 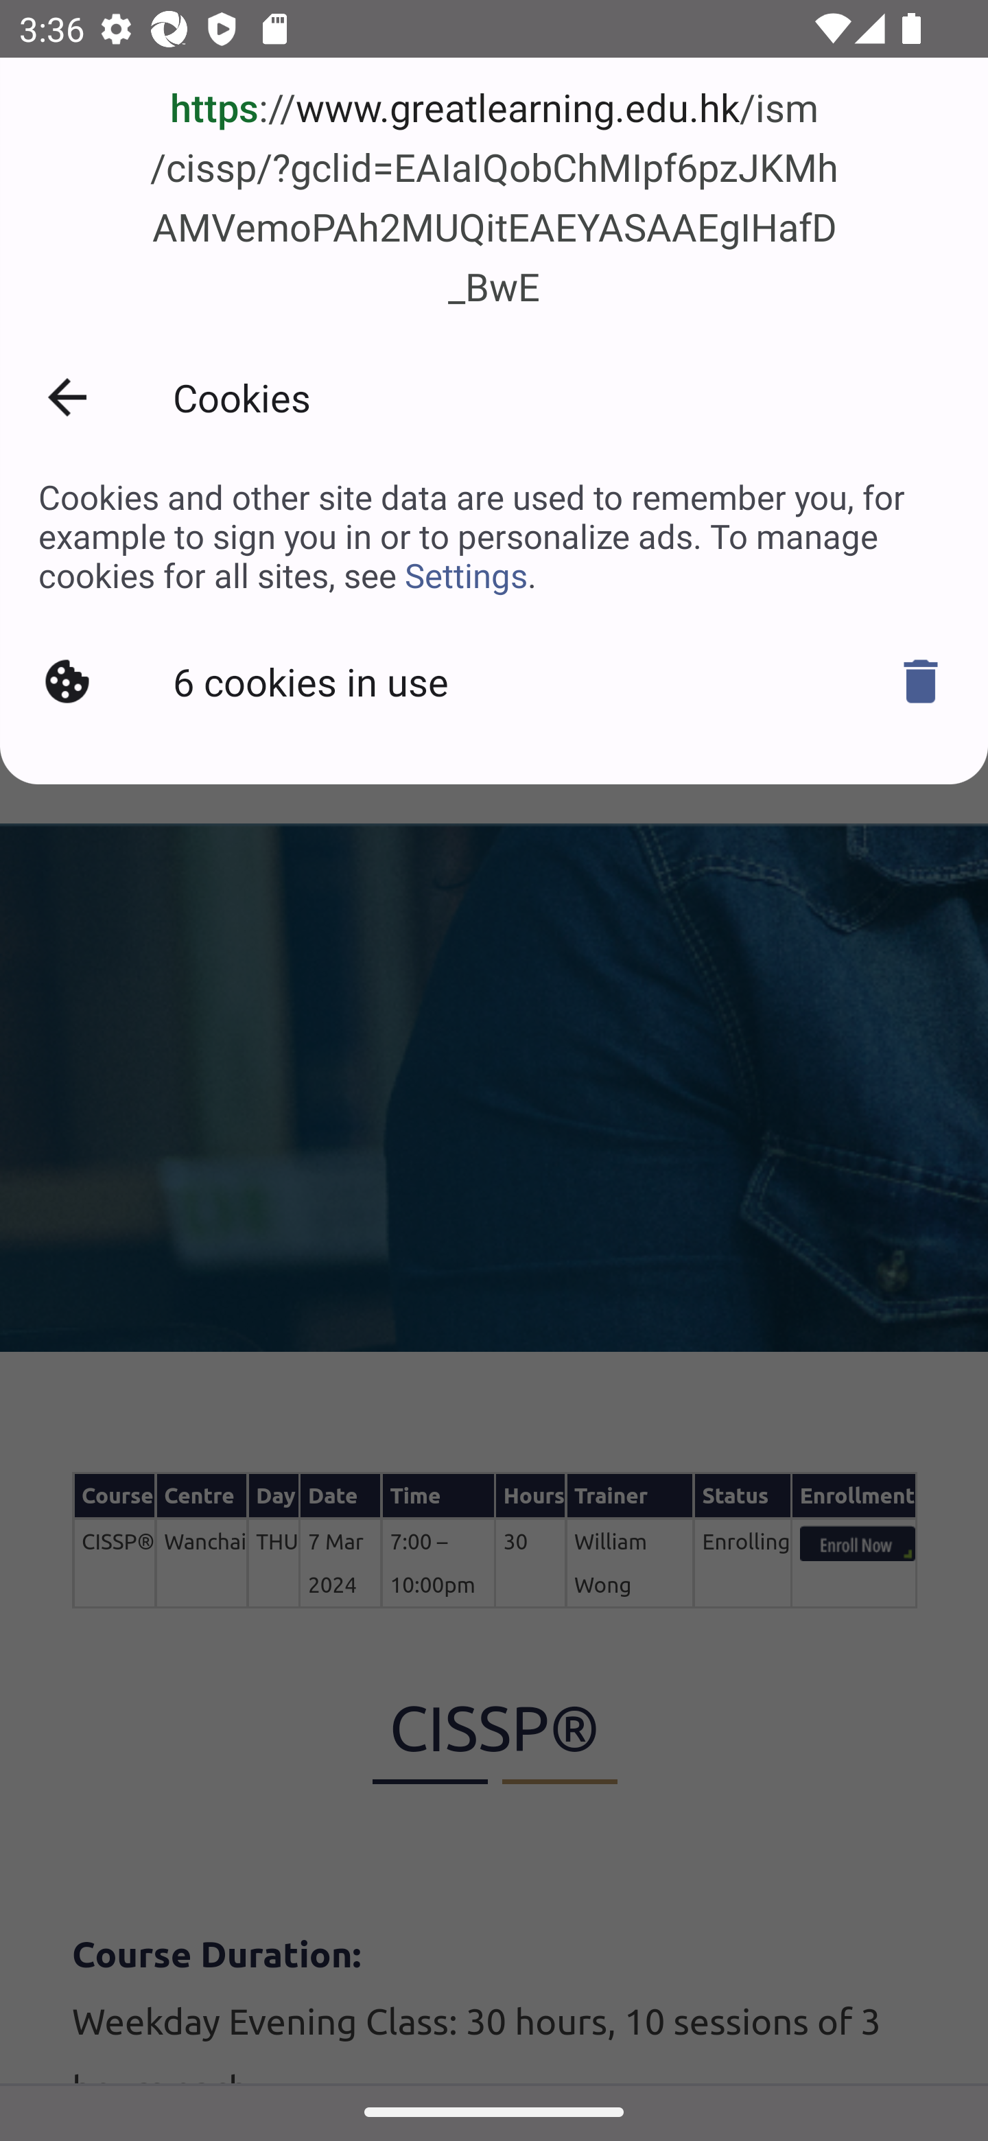 What do you see at coordinates (494, 681) in the screenshot?
I see `6 cookies in use Clear cookies?` at bounding box center [494, 681].